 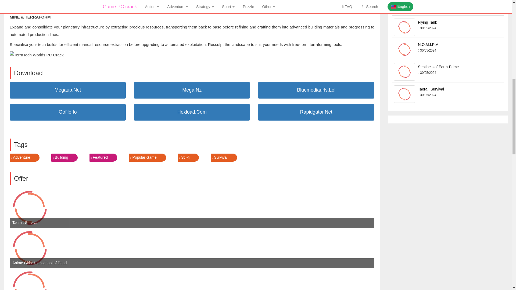 What do you see at coordinates (316, 90) in the screenshot?
I see `Bluemediaurls.Lol` at bounding box center [316, 90].